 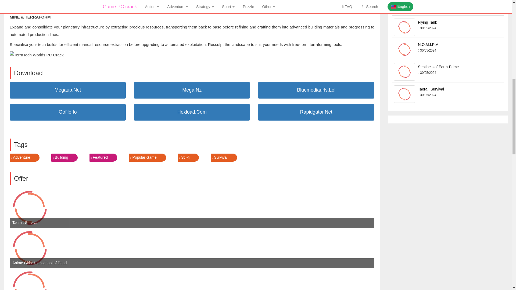 What do you see at coordinates (316, 90) in the screenshot?
I see `Bluemediaurls.Lol` at bounding box center [316, 90].